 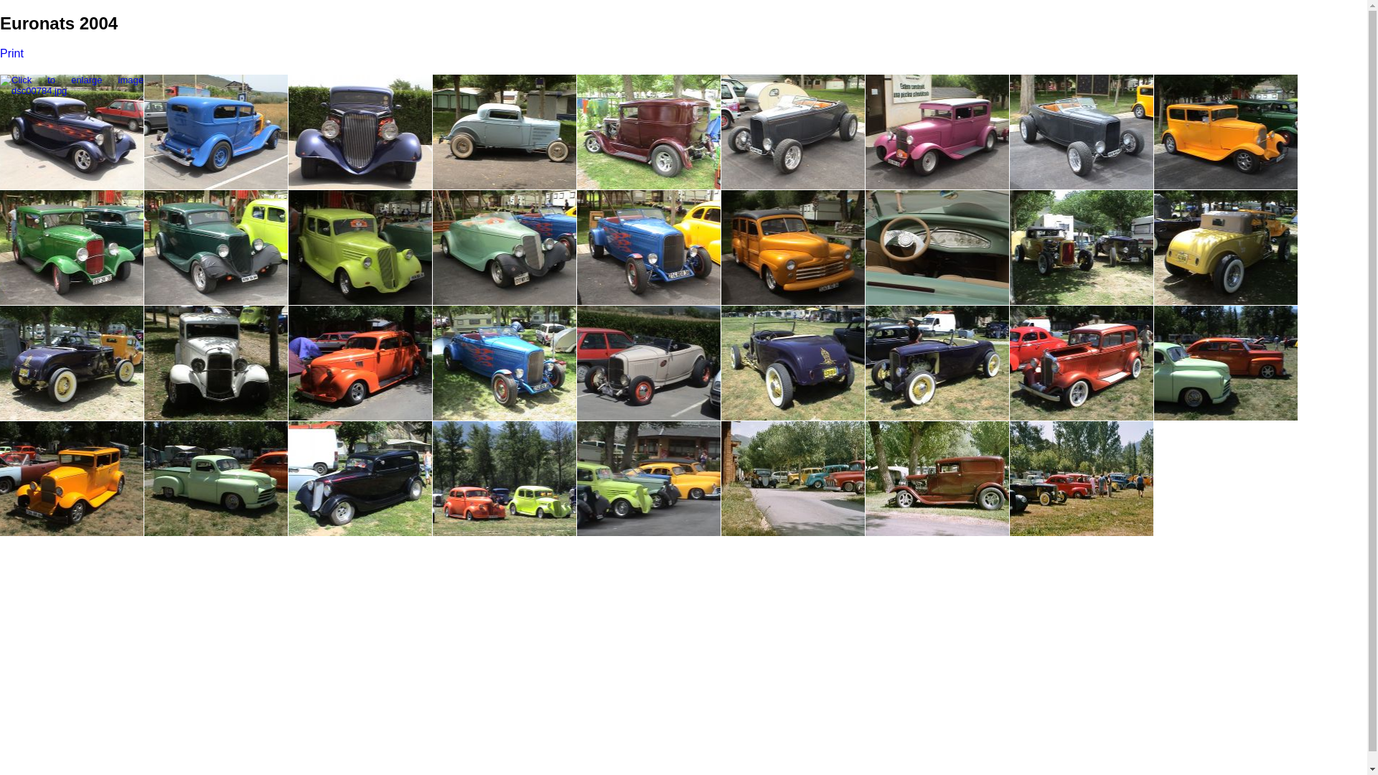 What do you see at coordinates (937, 132) in the screenshot?
I see `You are viewing the image with filename dsc00799.jpg` at bounding box center [937, 132].